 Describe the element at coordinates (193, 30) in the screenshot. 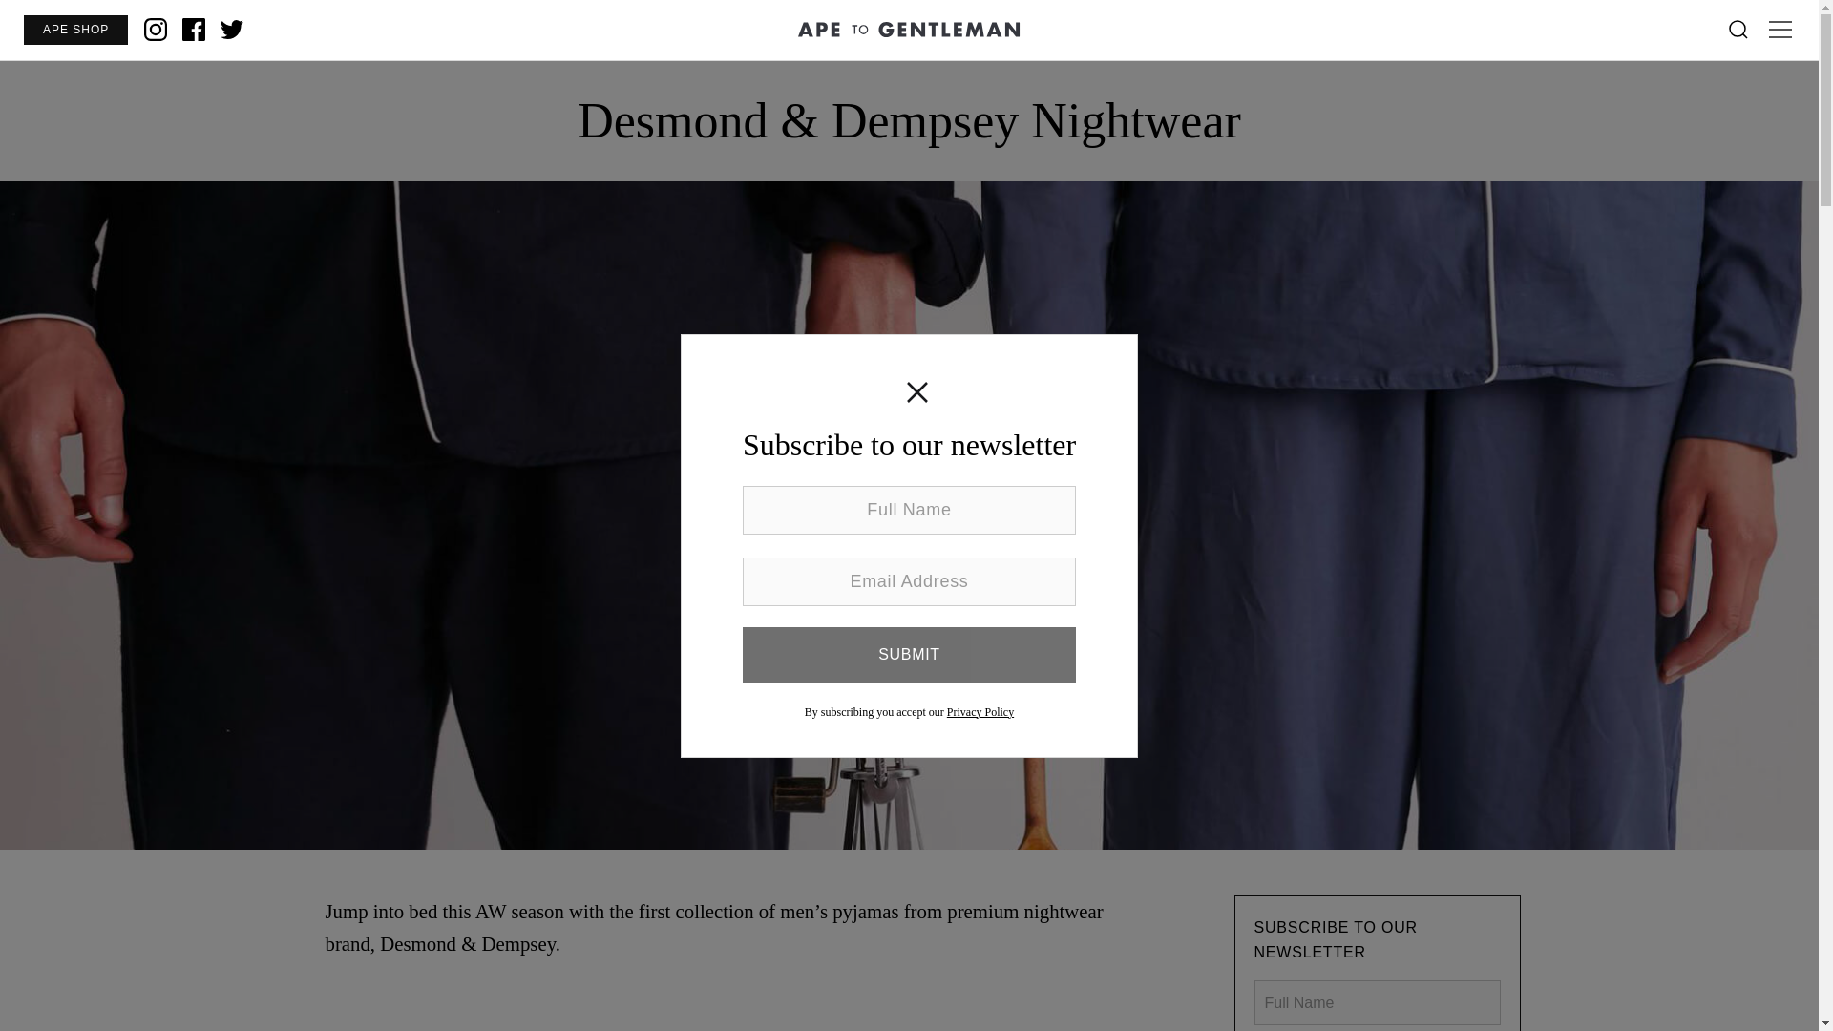

I see `Facebook` at that location.